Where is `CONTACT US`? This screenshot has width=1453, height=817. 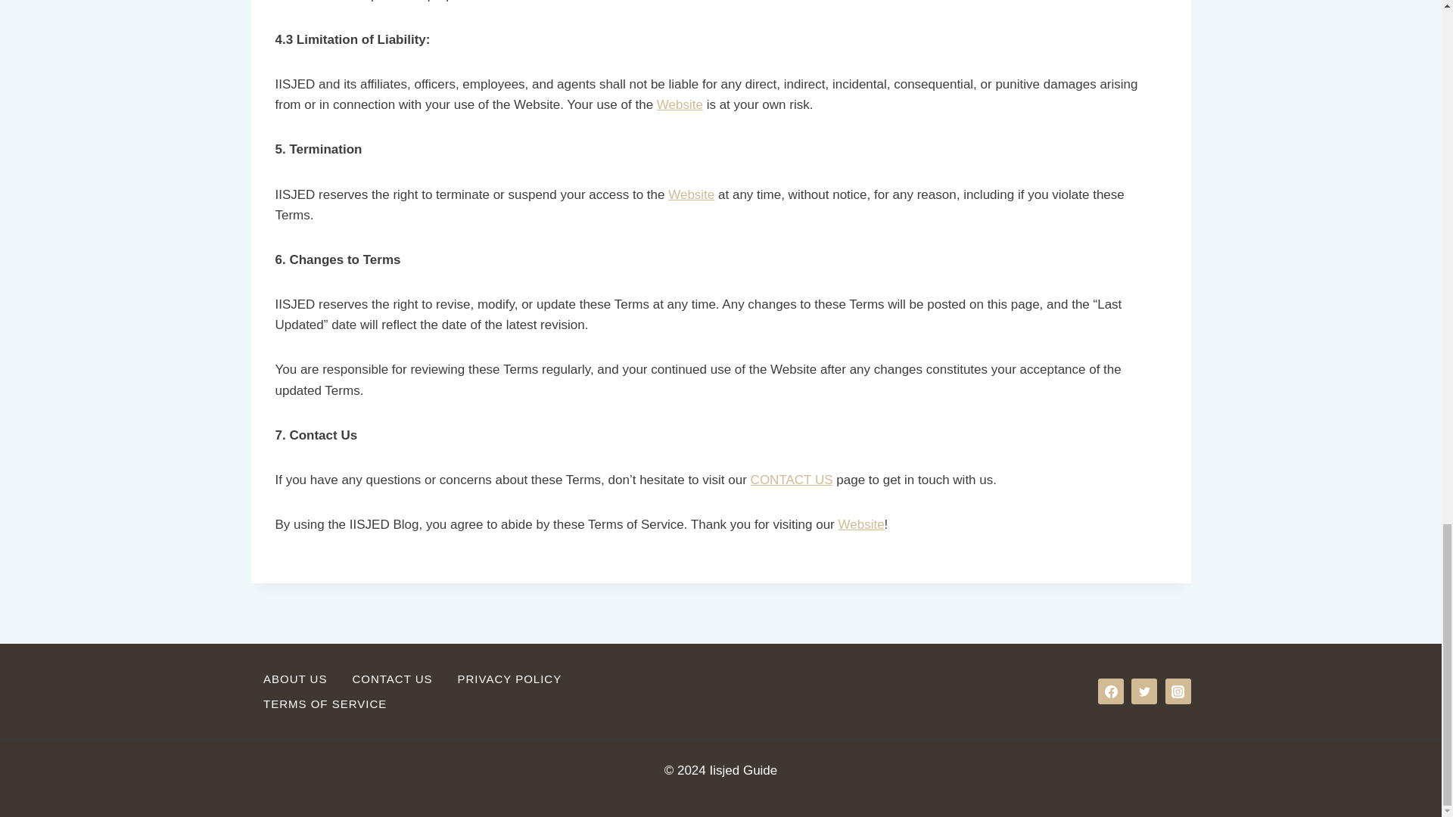 CONTACT US is located at coordinates (392, 679).